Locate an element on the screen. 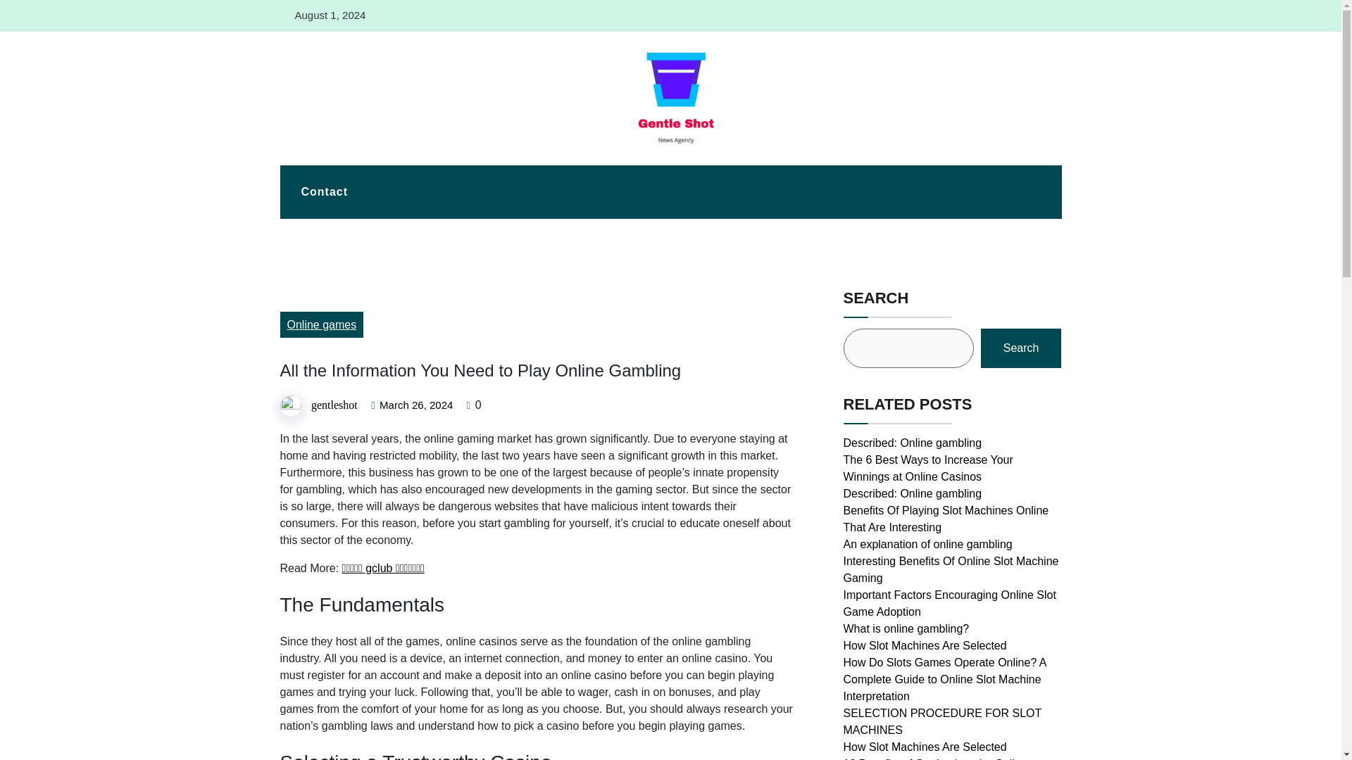 This screenshot has height=760, width=1352. gentleshot is located at coordinates (334, 405).